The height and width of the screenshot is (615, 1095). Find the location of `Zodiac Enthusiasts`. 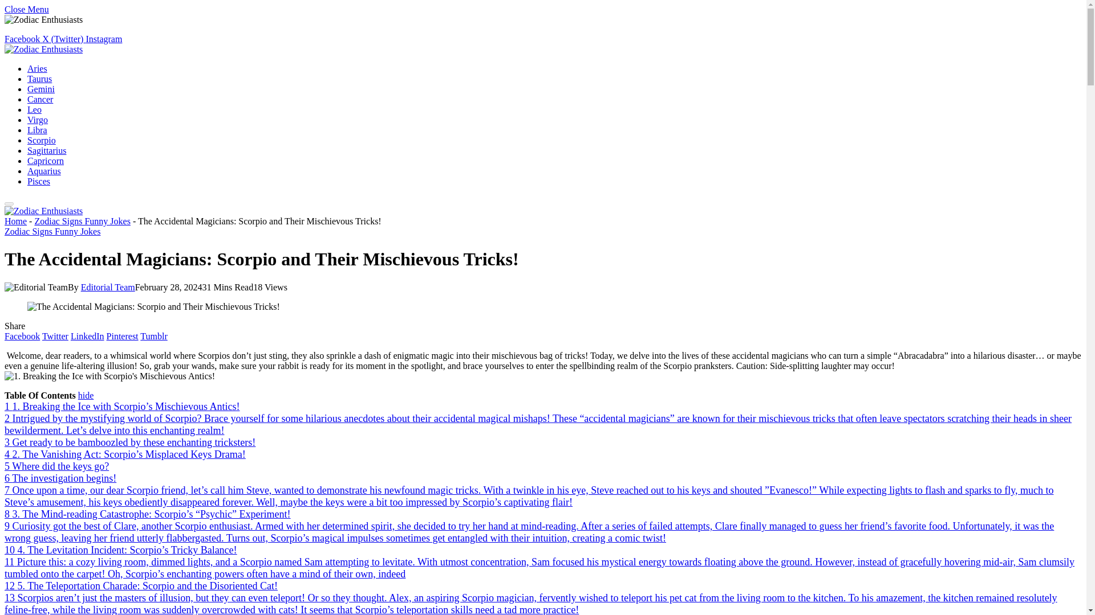

Zodiac Enthusiasts is located at coordinates (43, 49).